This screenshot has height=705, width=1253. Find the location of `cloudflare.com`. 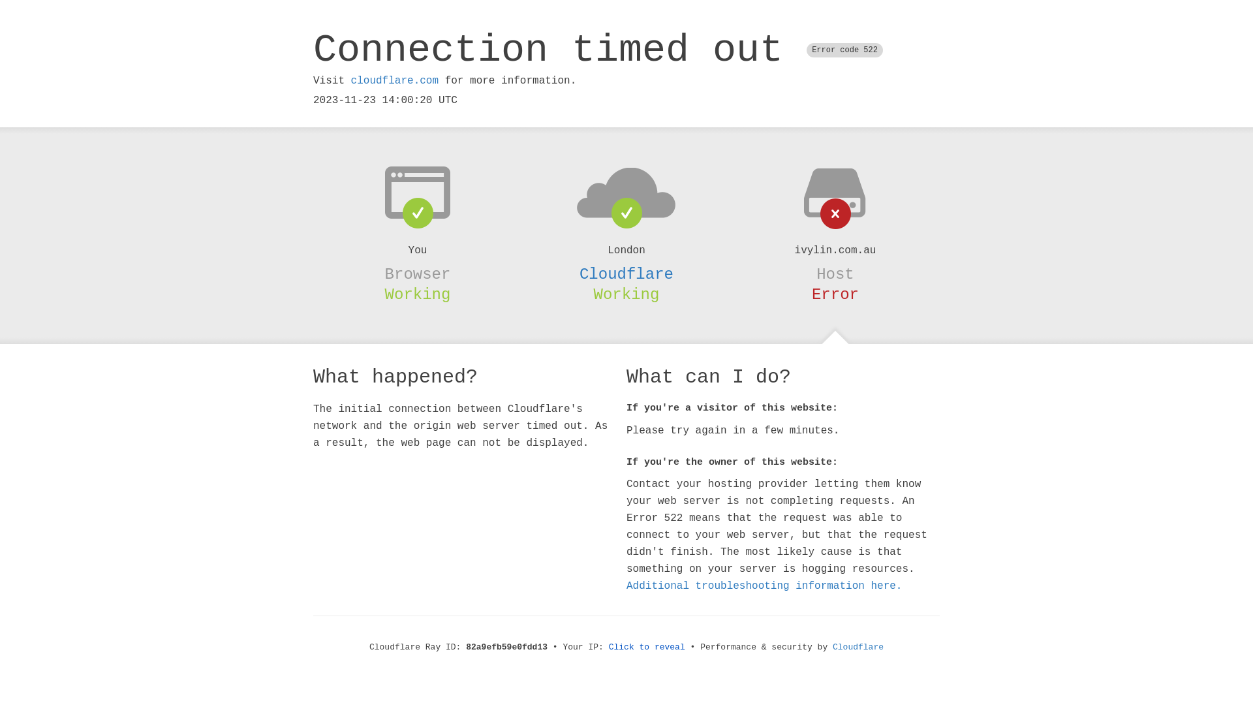

cloudflare.com is located at coordinates (395, 81).